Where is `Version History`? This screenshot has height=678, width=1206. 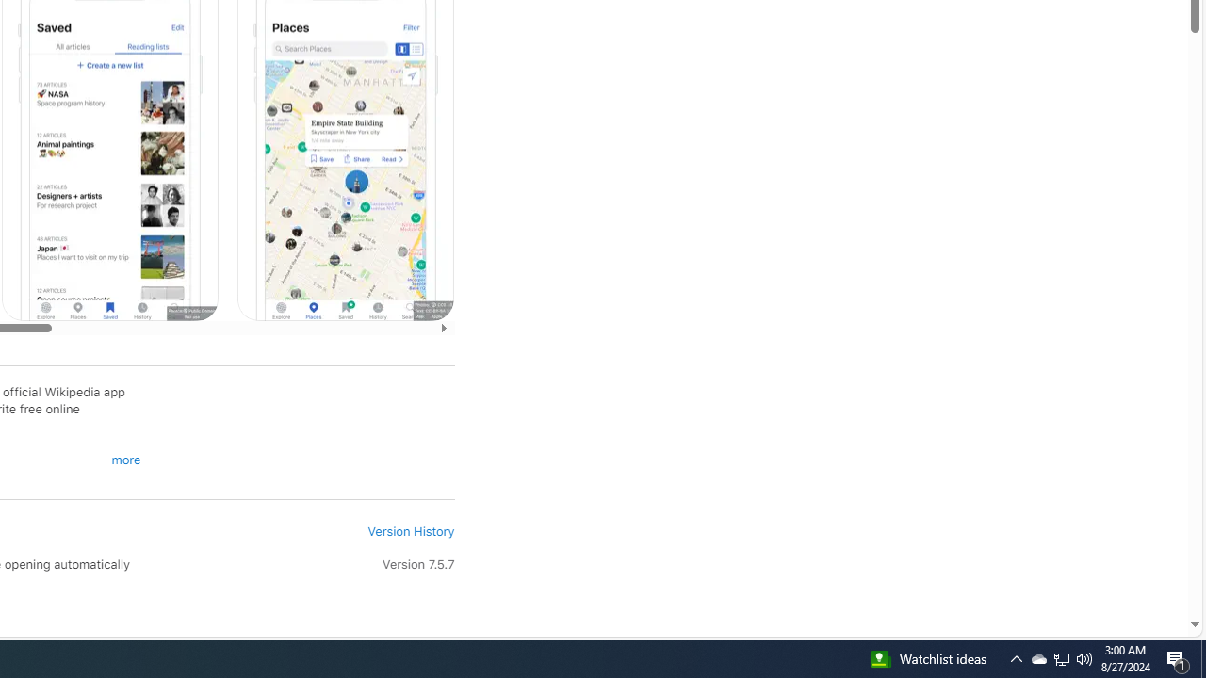 Version History is located at coordinates (411, 531).